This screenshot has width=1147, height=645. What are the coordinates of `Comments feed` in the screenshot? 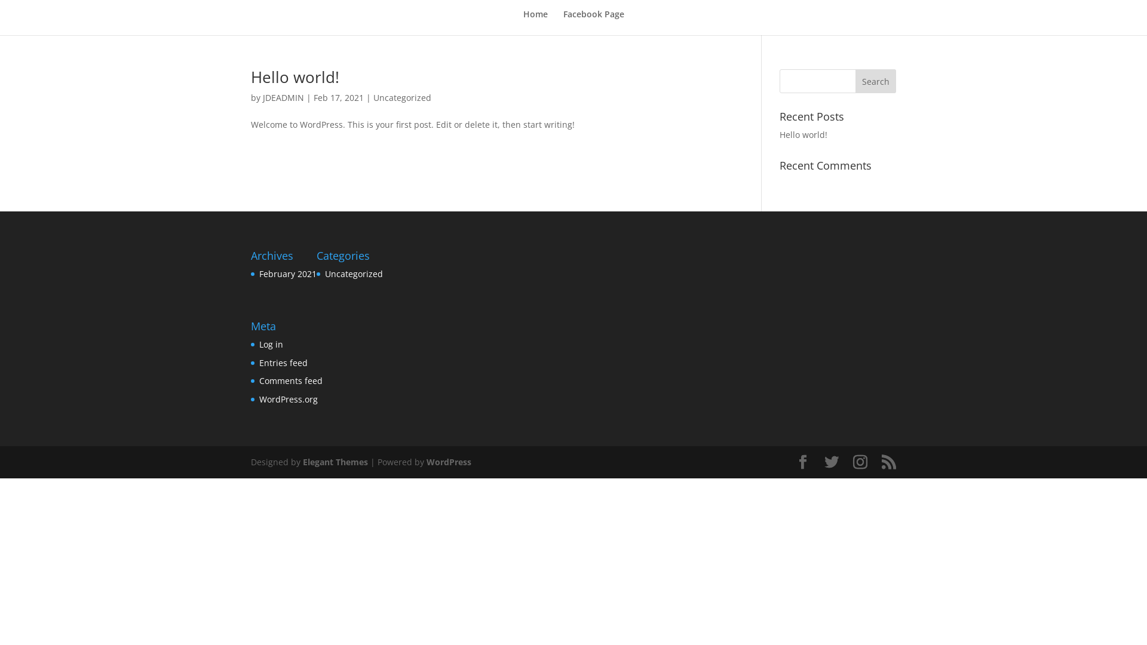 It's located at (291, 381).